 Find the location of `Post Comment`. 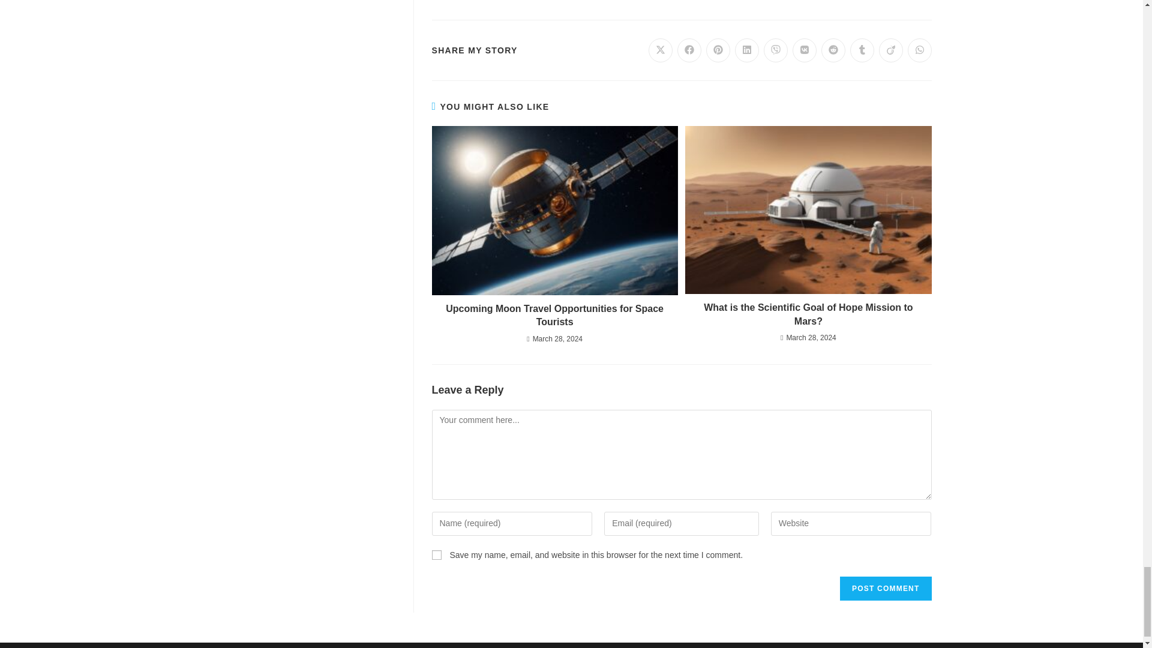

Post Comment is located at coordinates (885, 589).